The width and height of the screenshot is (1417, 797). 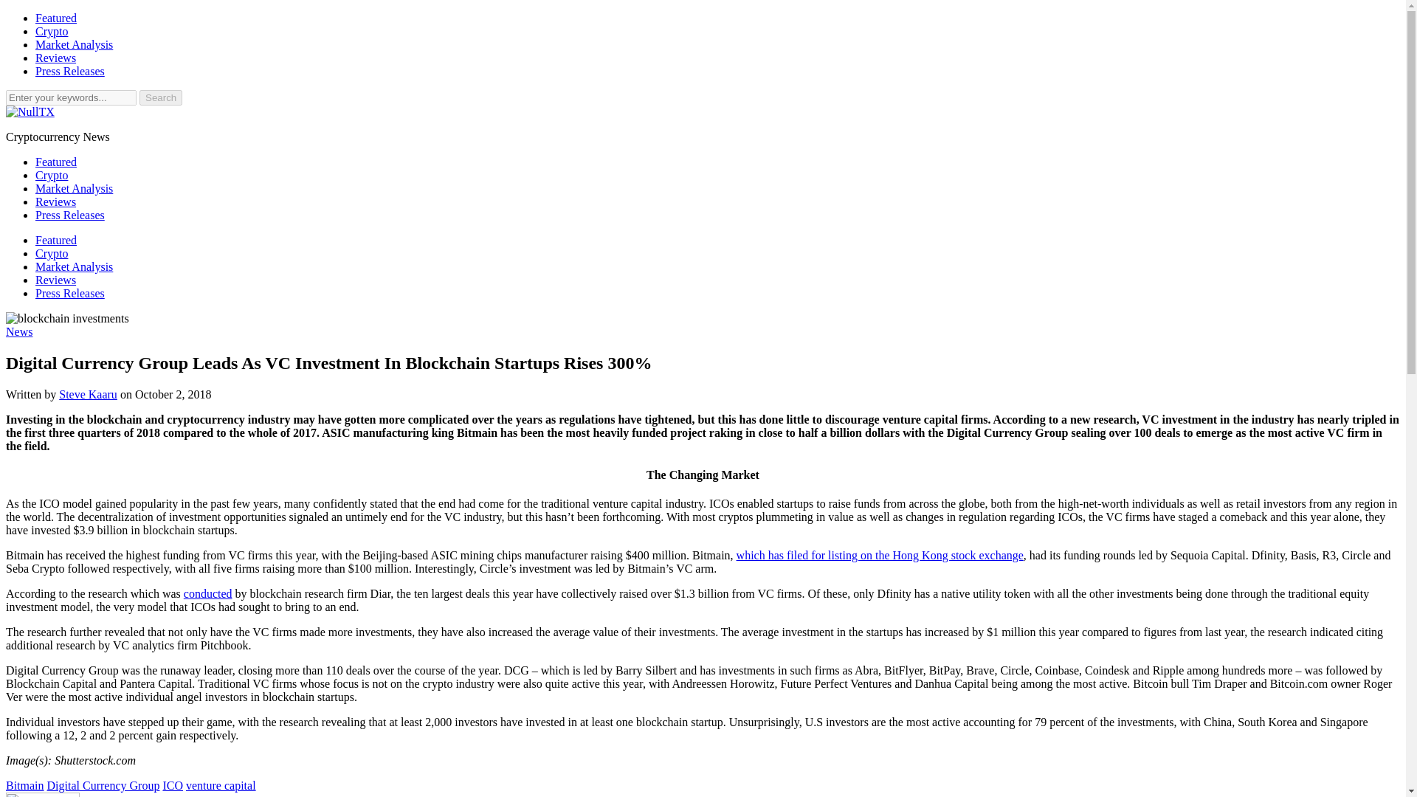 I want to click on Search, so click(x=161, y=97).